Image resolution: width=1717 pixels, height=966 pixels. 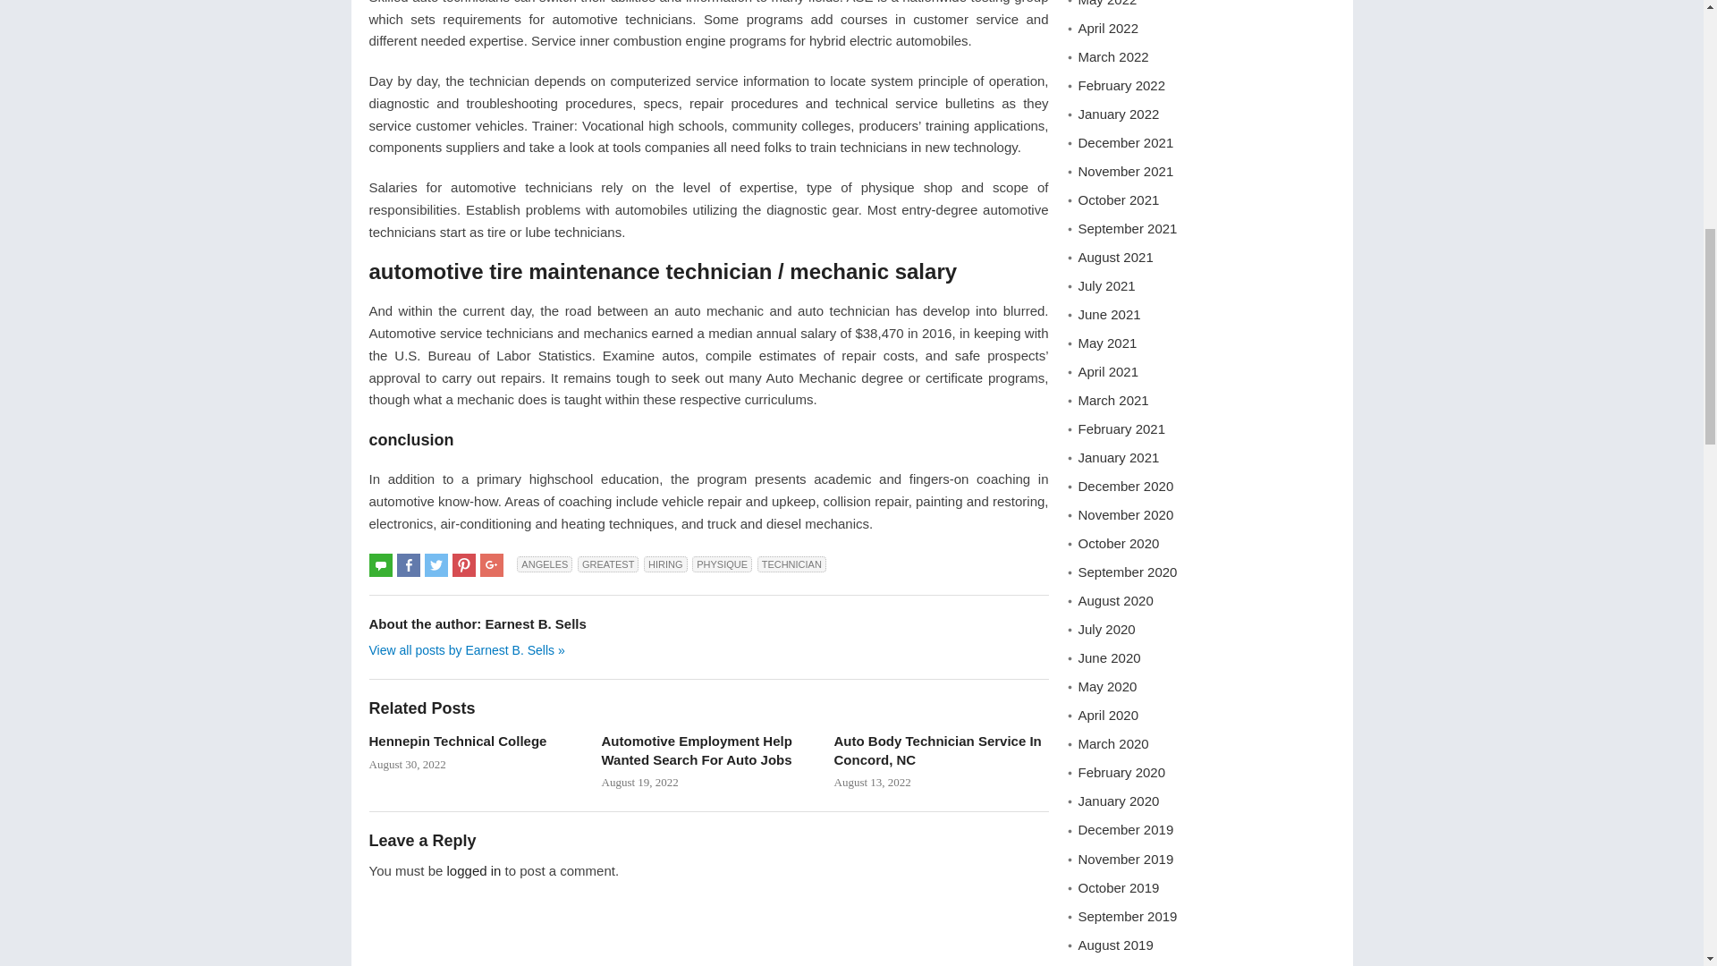 I want to click on Share on Facebook, so click(x=408, y=564).